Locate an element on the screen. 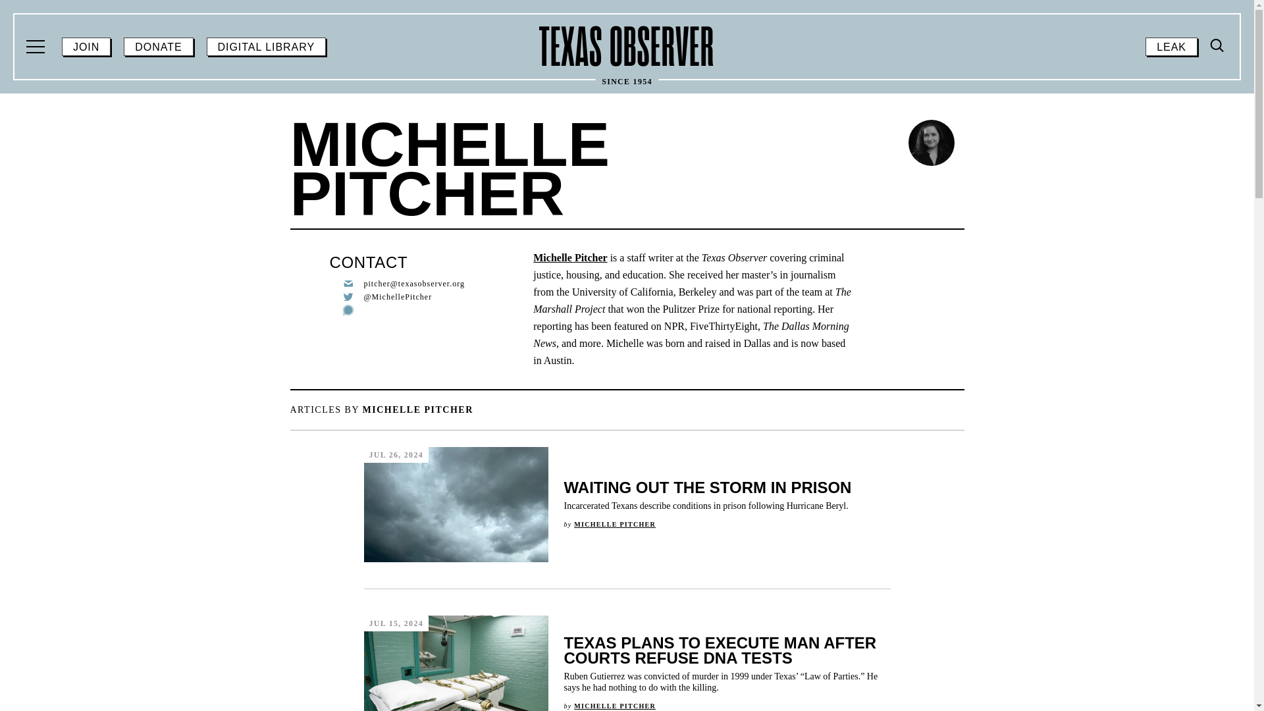  Search icon is located at coordinates (615, 706).